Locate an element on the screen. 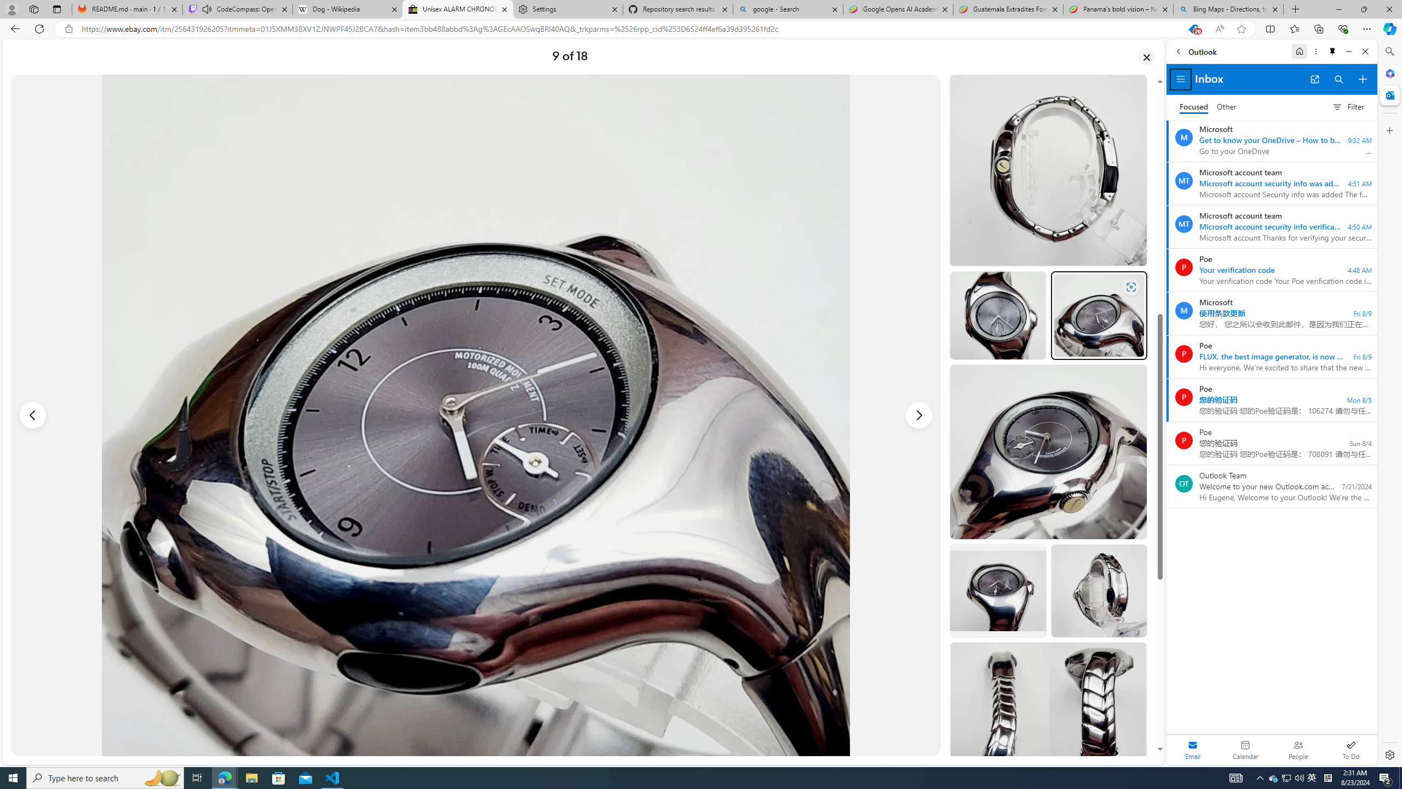 The image size is (1402, 789). Favorites is located at coordinates (1295, 28).